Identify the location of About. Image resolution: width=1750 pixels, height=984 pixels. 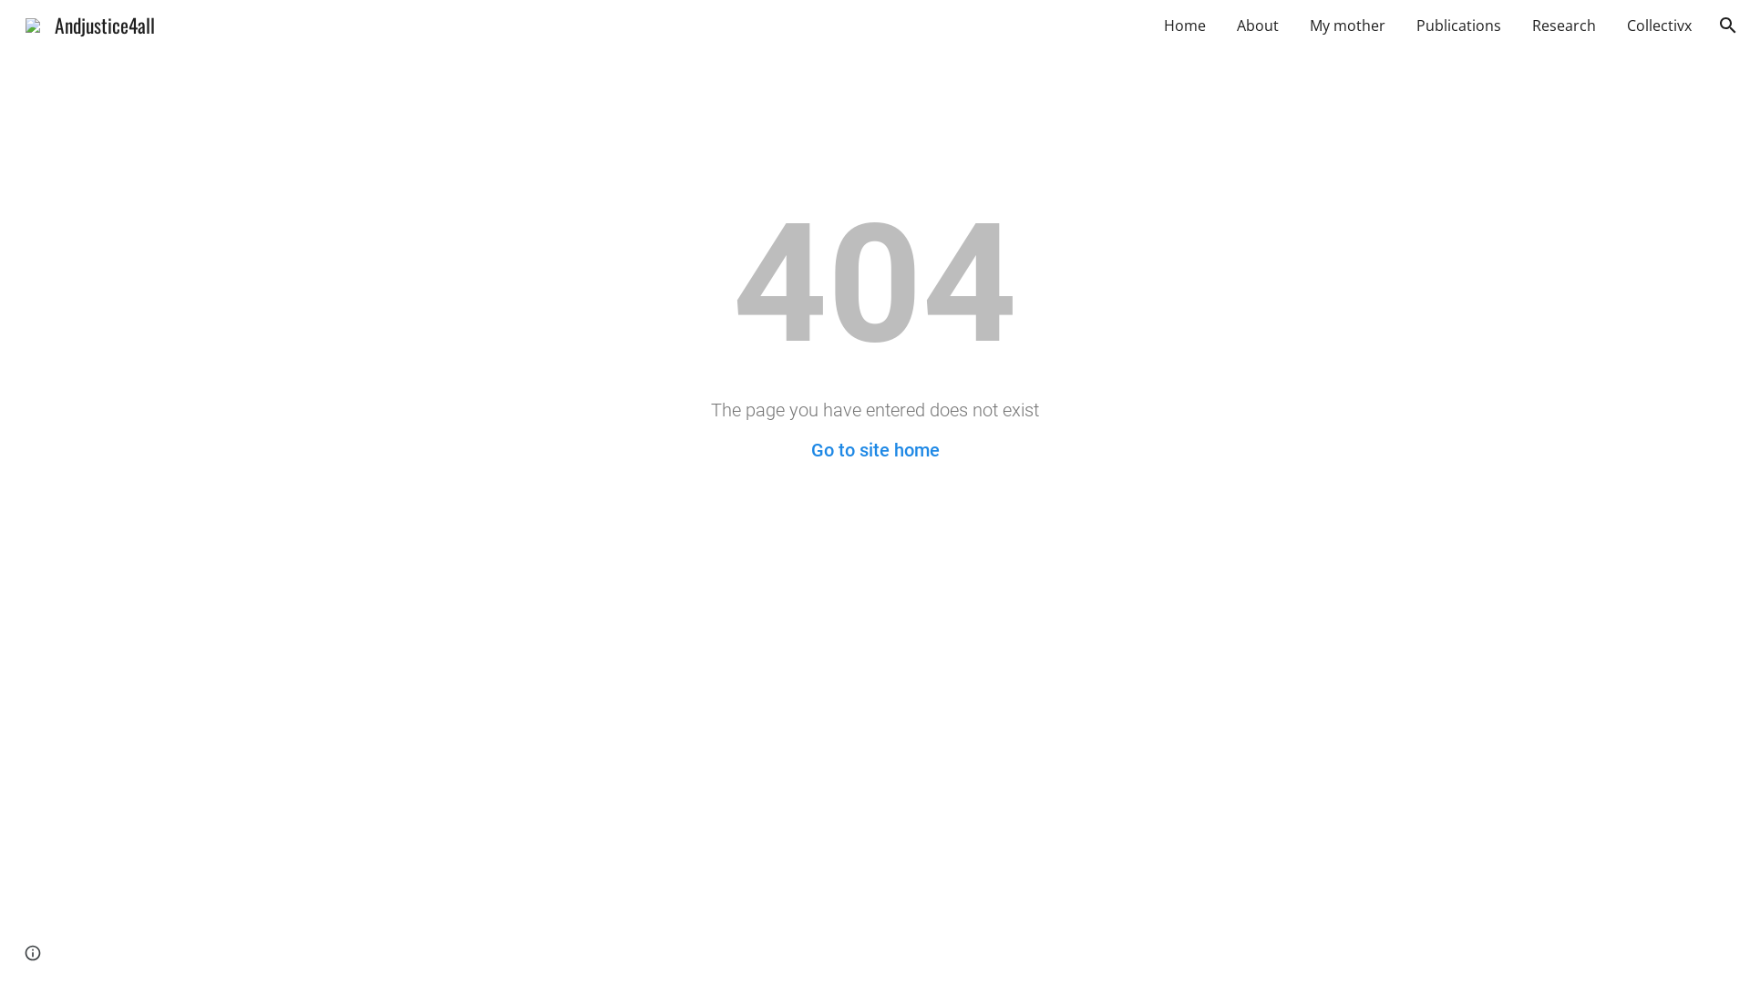
(1258, 26).